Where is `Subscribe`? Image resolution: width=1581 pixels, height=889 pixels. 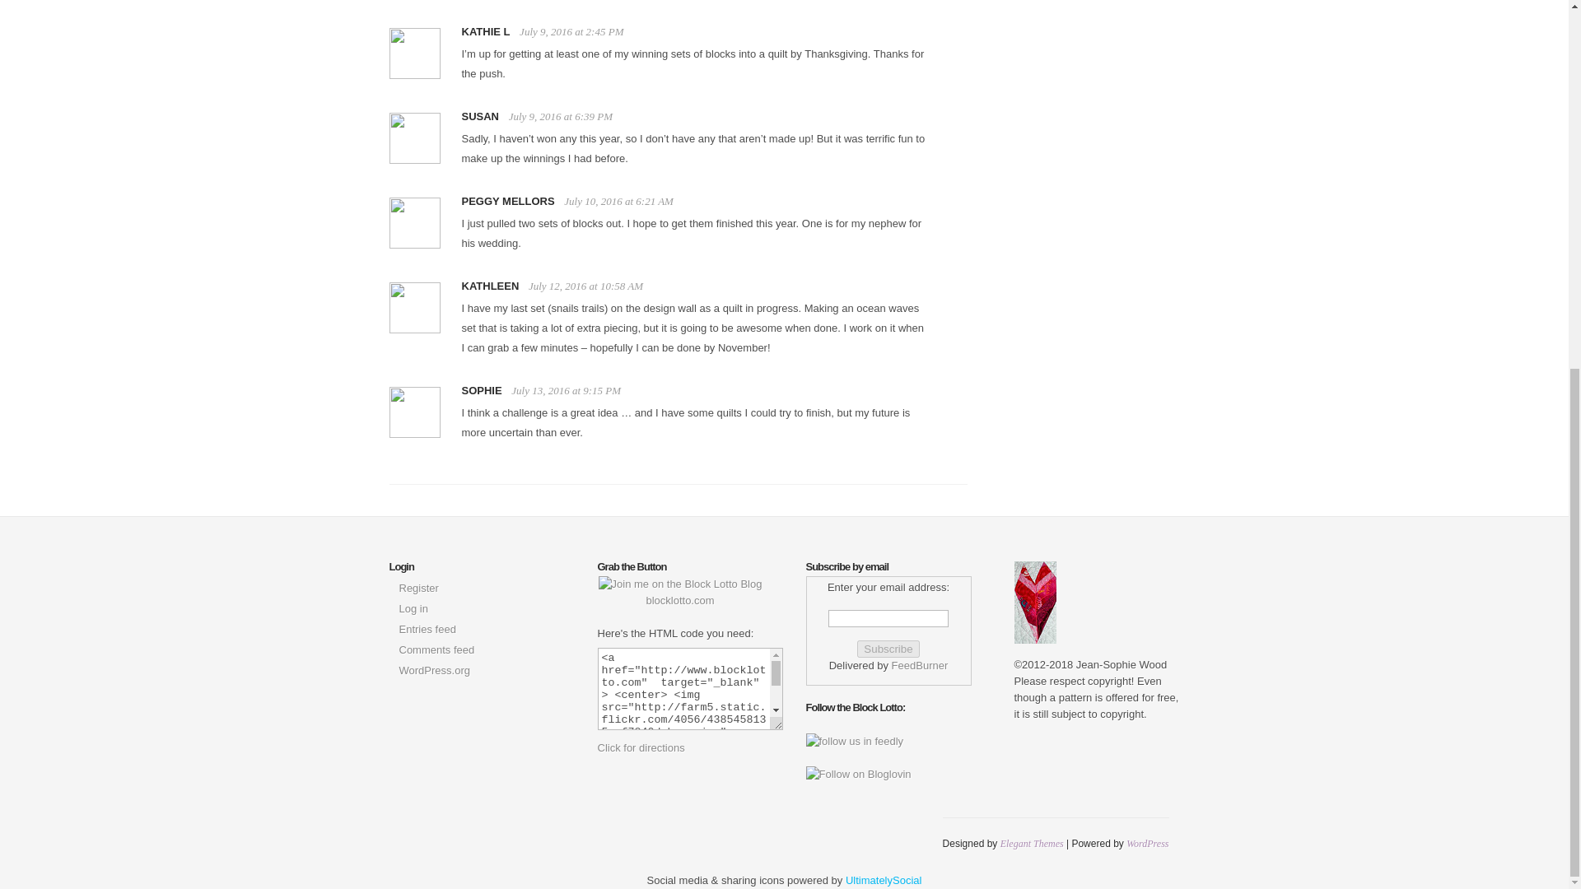 Subscribe is located at coordinates (888, 649).